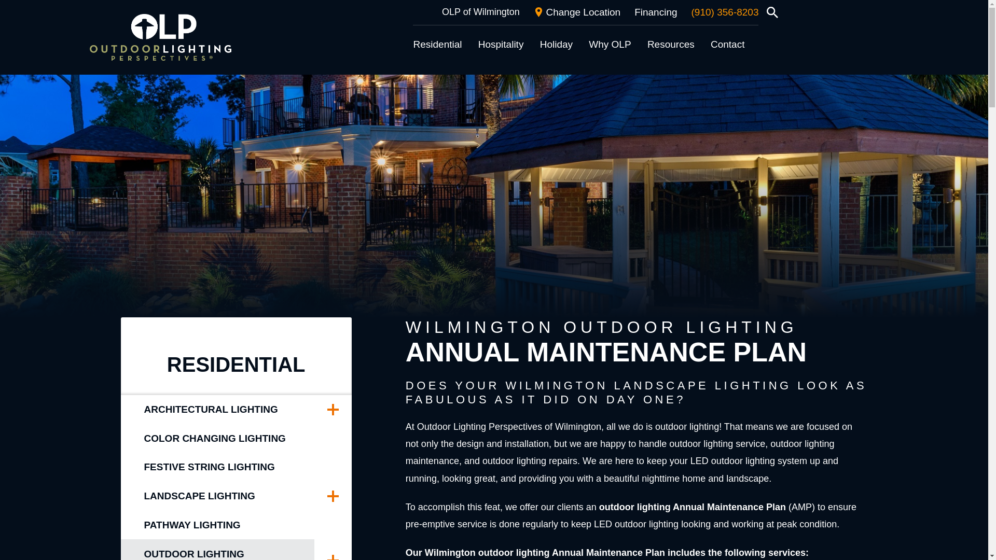 This screenshot has height=560, width=996. Describe the element at coordinates (160, 37) in the screenshot. I see `Outdoor Lighting Perspectives` at that location.